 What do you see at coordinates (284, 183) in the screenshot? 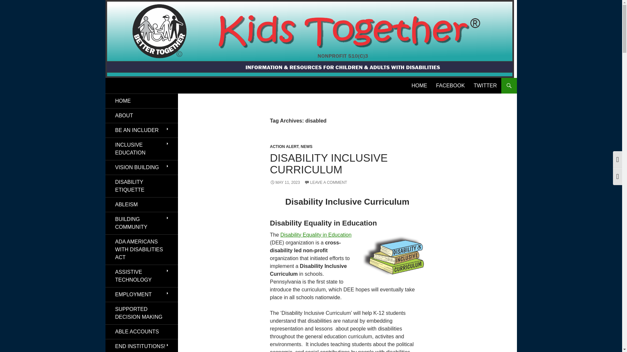
I see `MAY 11, 2023` at bounding box center [284, 183].